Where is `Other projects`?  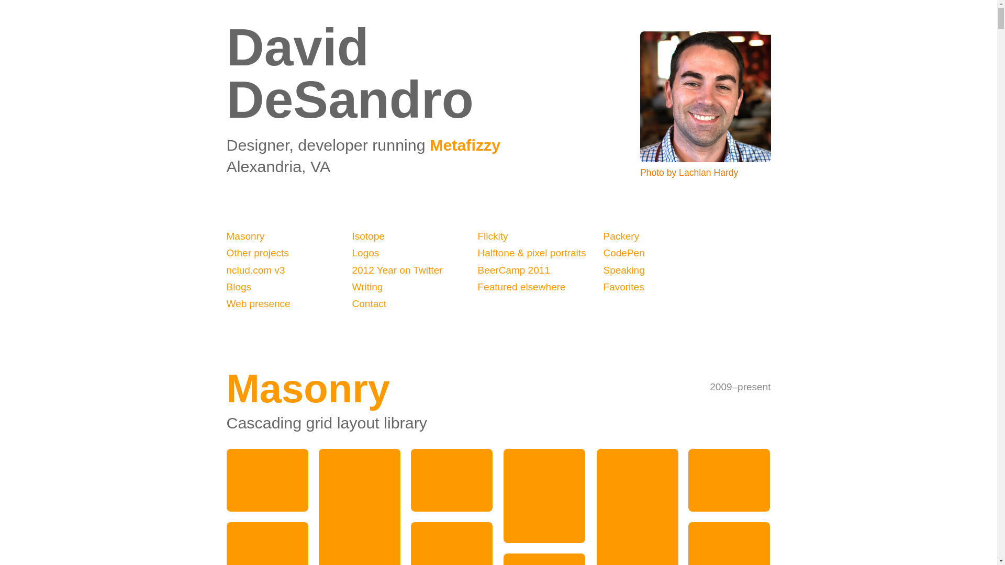 Other projects is located at coordinates (289, 253).